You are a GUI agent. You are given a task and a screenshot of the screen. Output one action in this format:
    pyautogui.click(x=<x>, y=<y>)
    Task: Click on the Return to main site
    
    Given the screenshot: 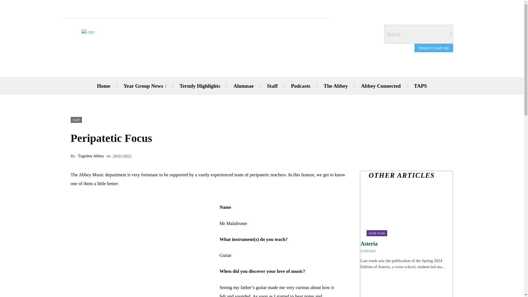 What is the action you would take?
    pyautogui.click(x=434, y=48)
    